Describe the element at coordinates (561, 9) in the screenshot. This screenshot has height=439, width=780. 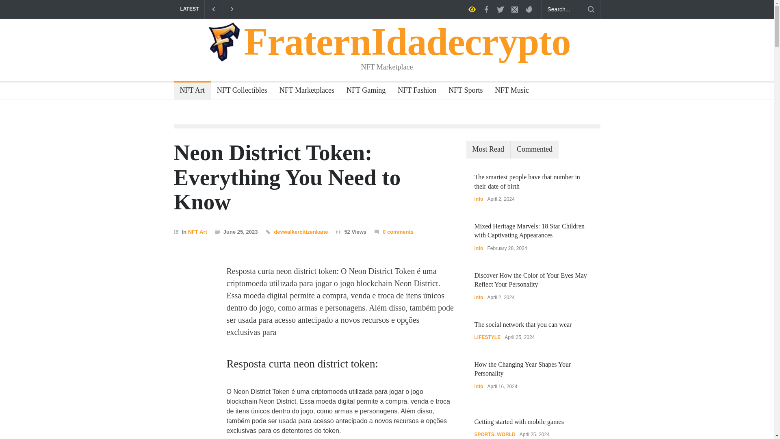
I see `Search...` at that location.